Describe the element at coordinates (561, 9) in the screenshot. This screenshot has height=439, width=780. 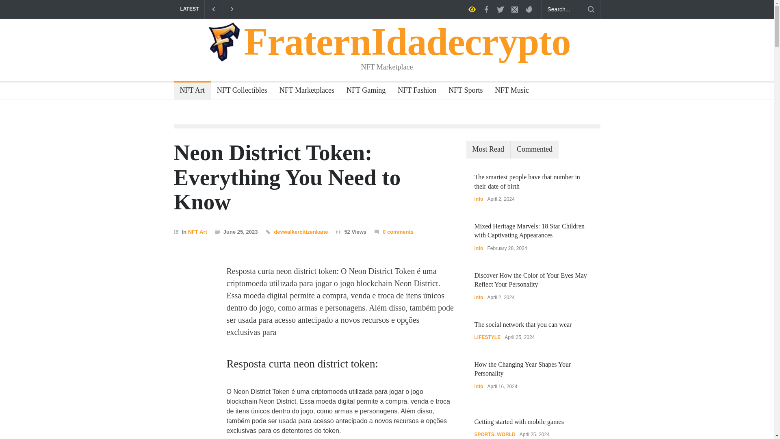
I see `Search...` at that location.